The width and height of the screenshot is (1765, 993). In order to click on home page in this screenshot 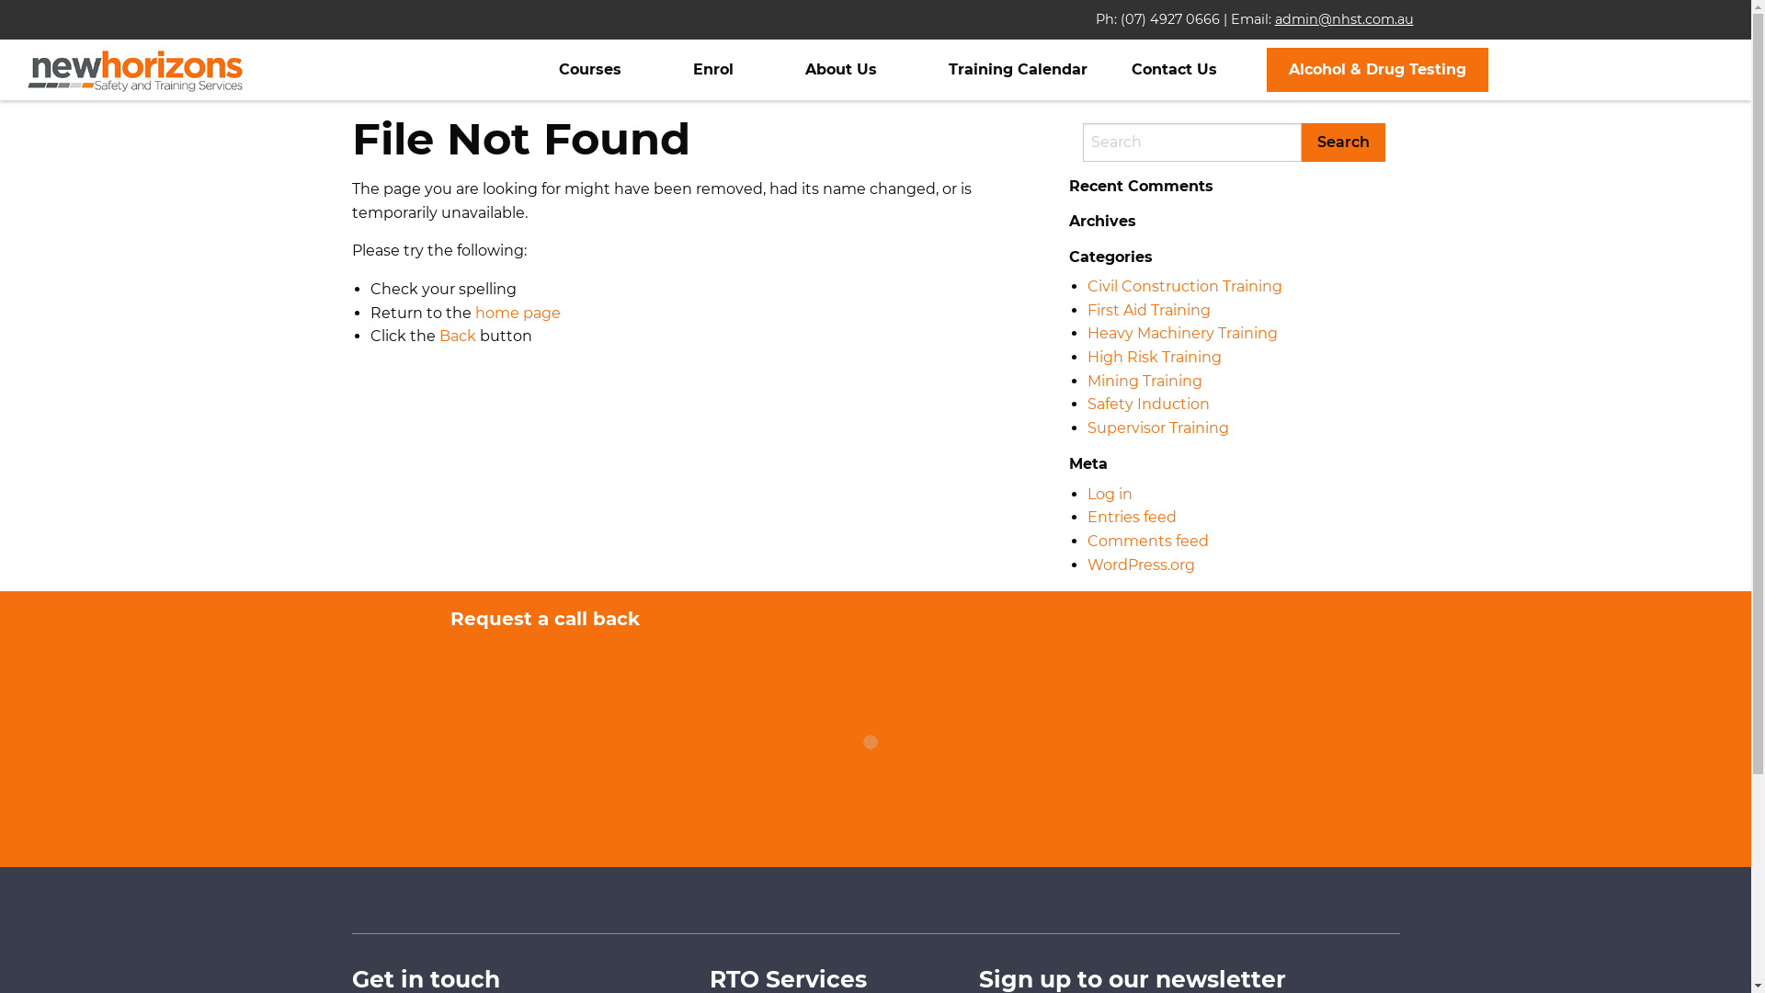, I will do `click(517, 313)`.